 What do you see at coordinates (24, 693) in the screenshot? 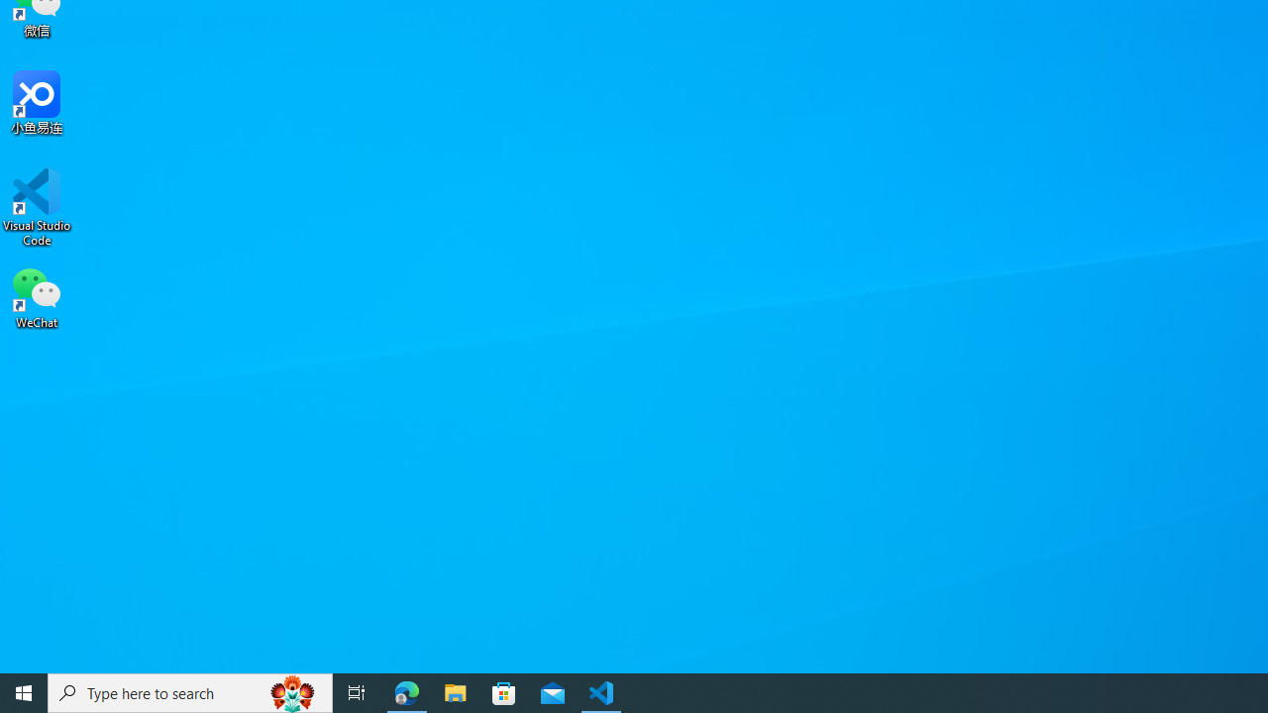
I see `Start` at bounding box center [24, 693].